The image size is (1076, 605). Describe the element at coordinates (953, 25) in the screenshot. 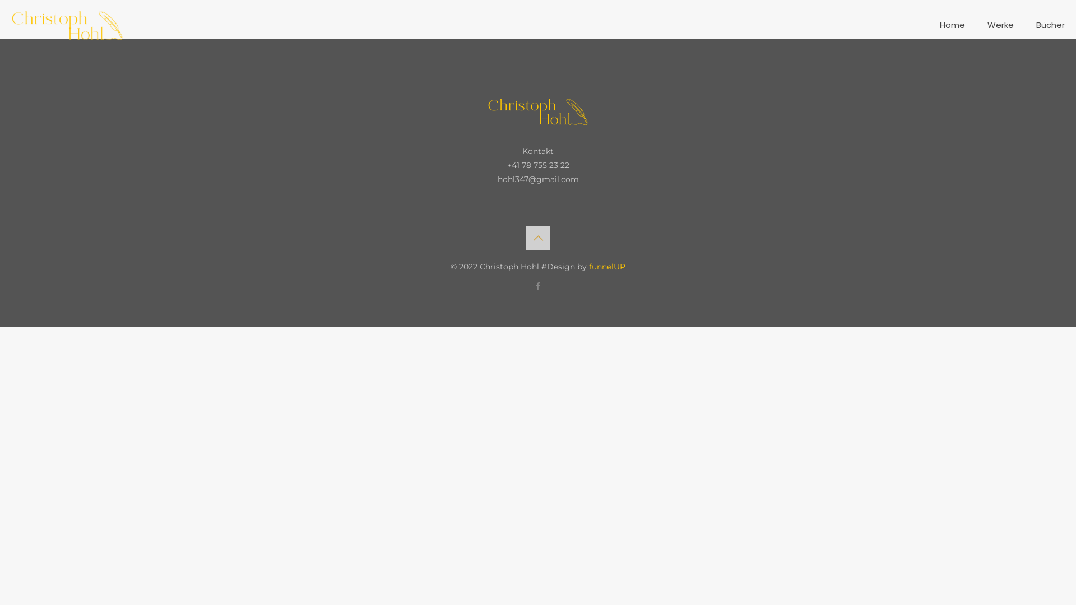

I see `Home` at that location.